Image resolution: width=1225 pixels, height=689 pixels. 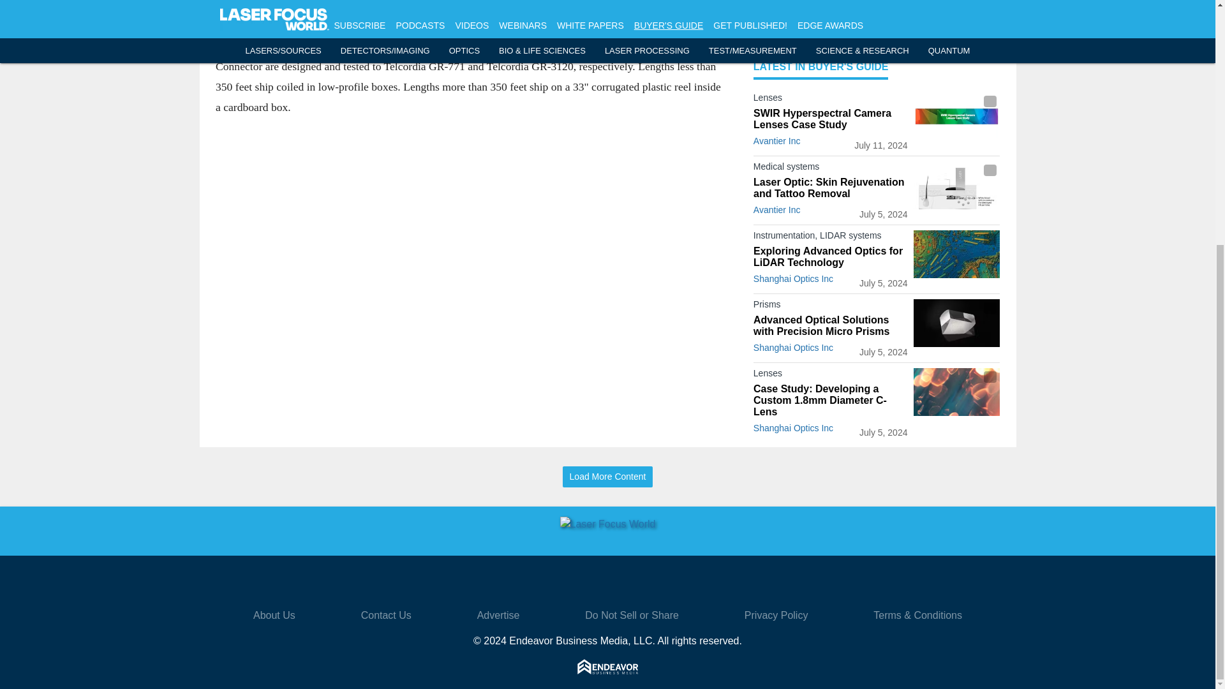 I want to click on SWIR Hyperspectral Camera Lenses Case Study, so click(x=830, y=119).